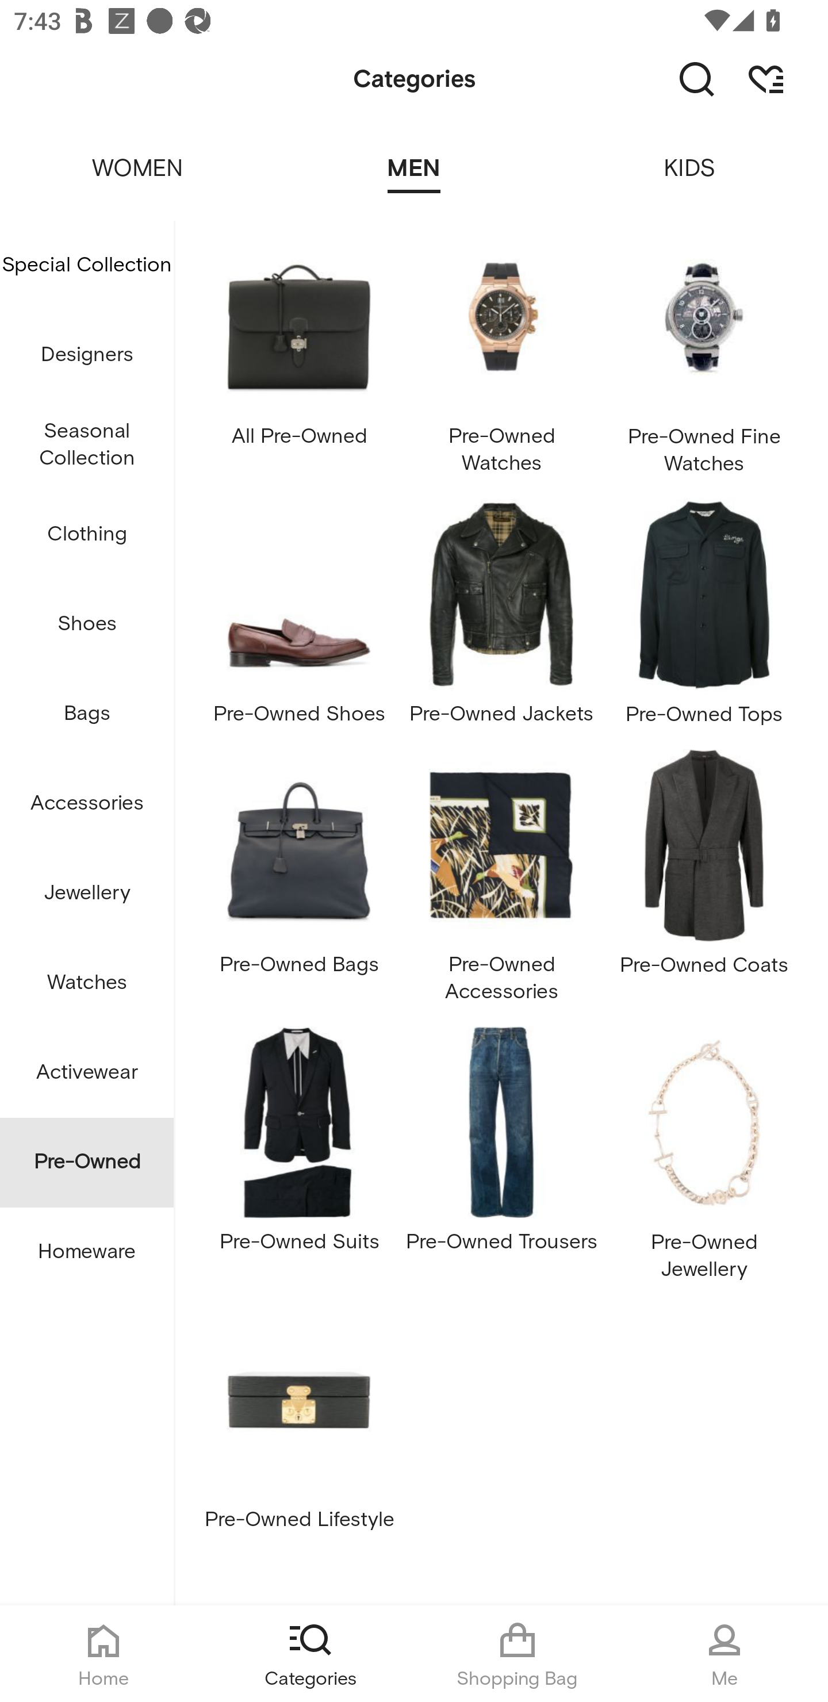 This screenshot has width=828, height=1702. What do you see at coordinates (87, 714) in the screenshot?
I see `Bags` at bounding box center [87, 714].